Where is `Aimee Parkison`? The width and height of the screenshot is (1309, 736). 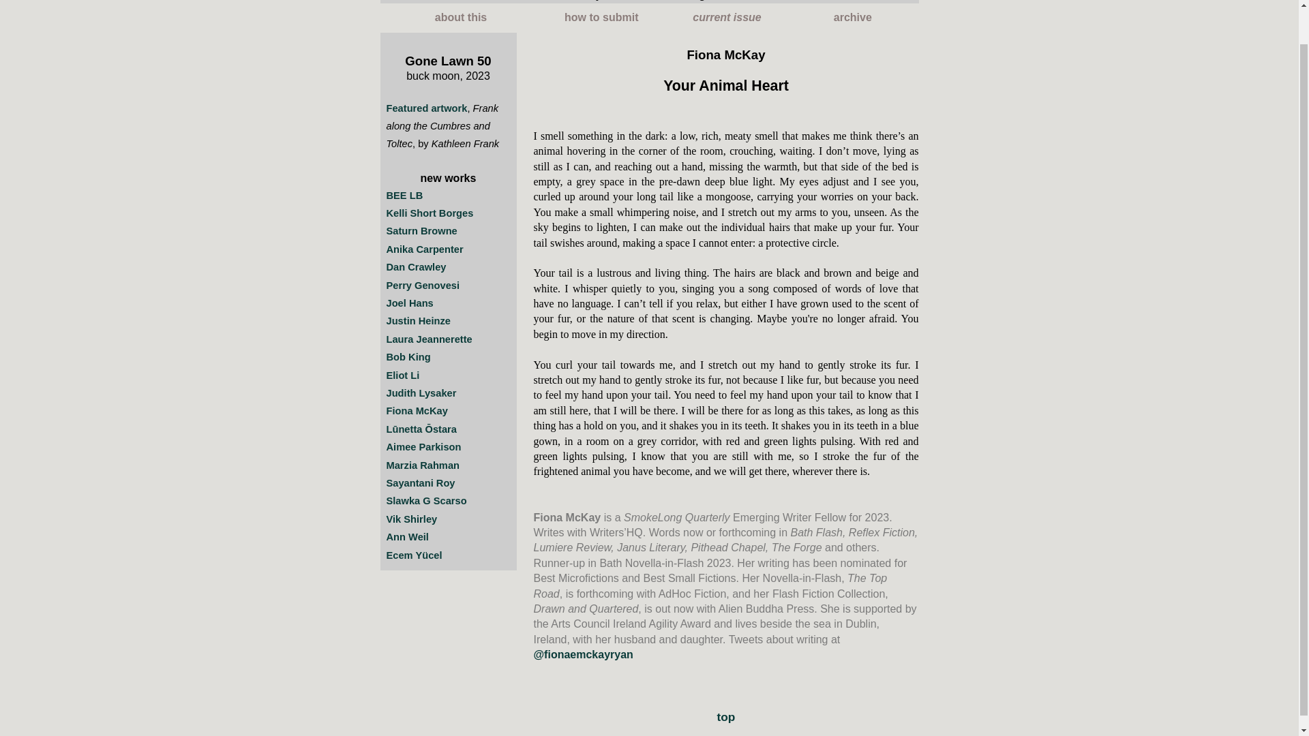 Aimee Parkison is located at coordinates (423, 447).